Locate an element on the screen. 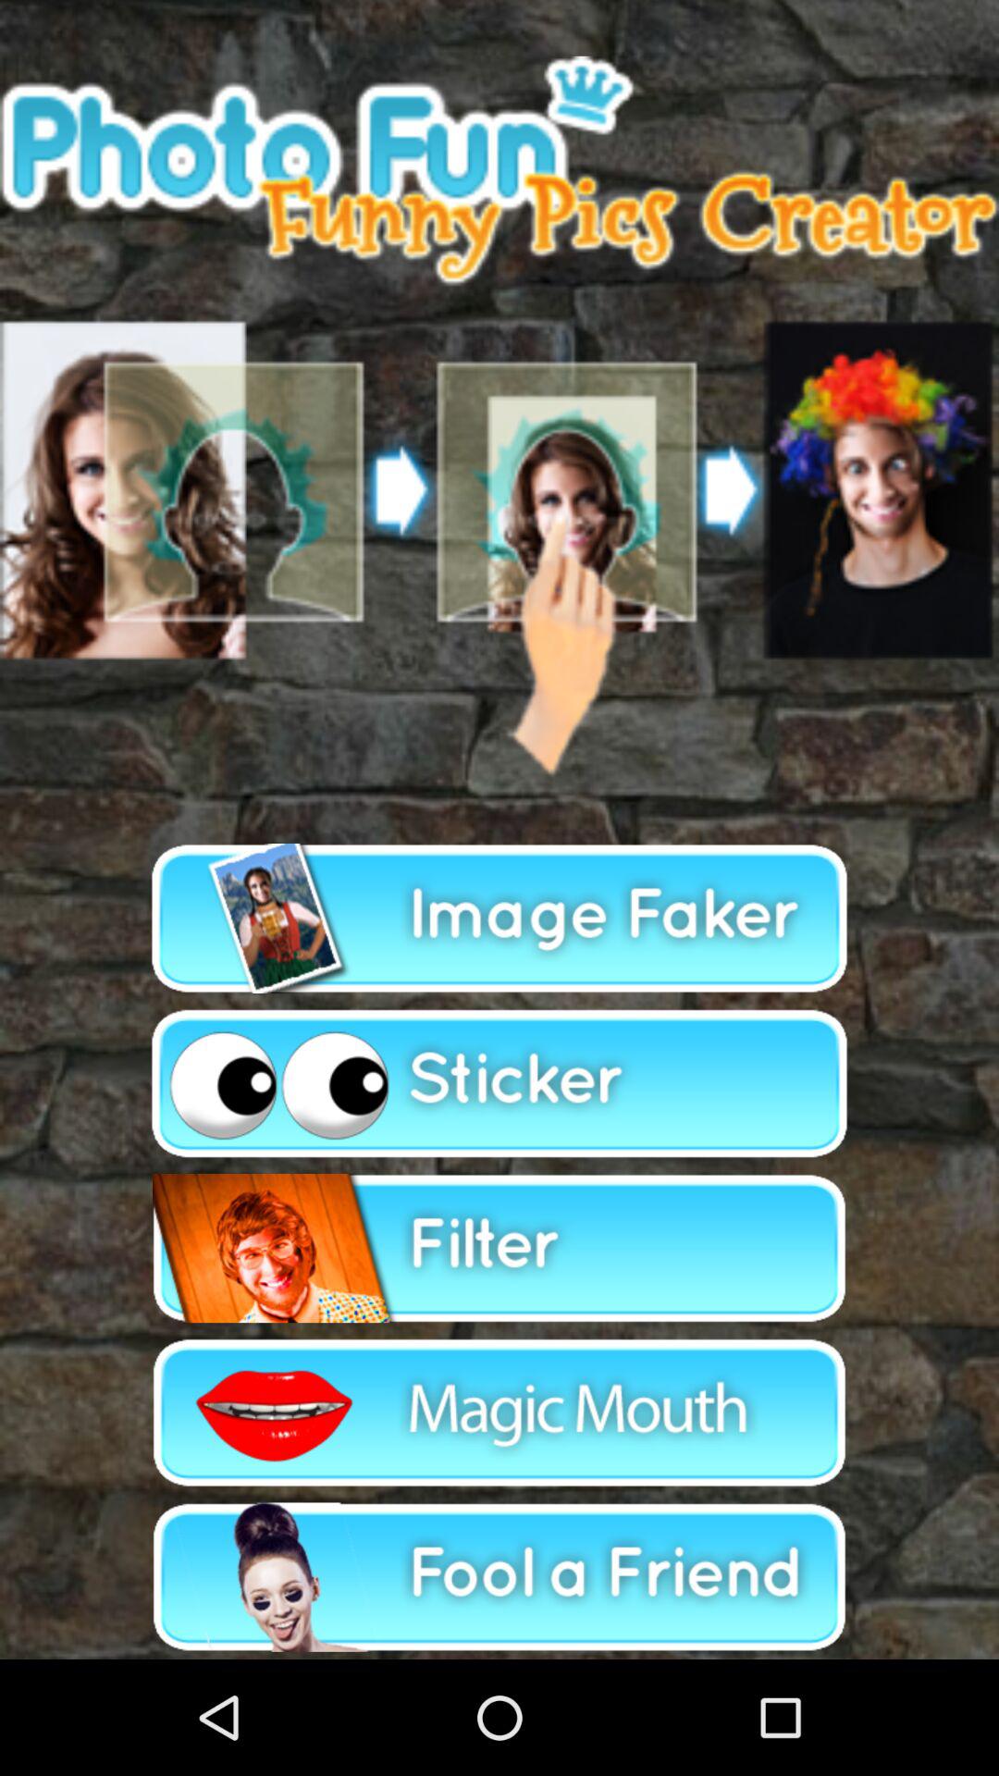 The height and width of the screenshot is (1776, 999). to select the image faker and process the particular option is located at coordinates (499, 919).